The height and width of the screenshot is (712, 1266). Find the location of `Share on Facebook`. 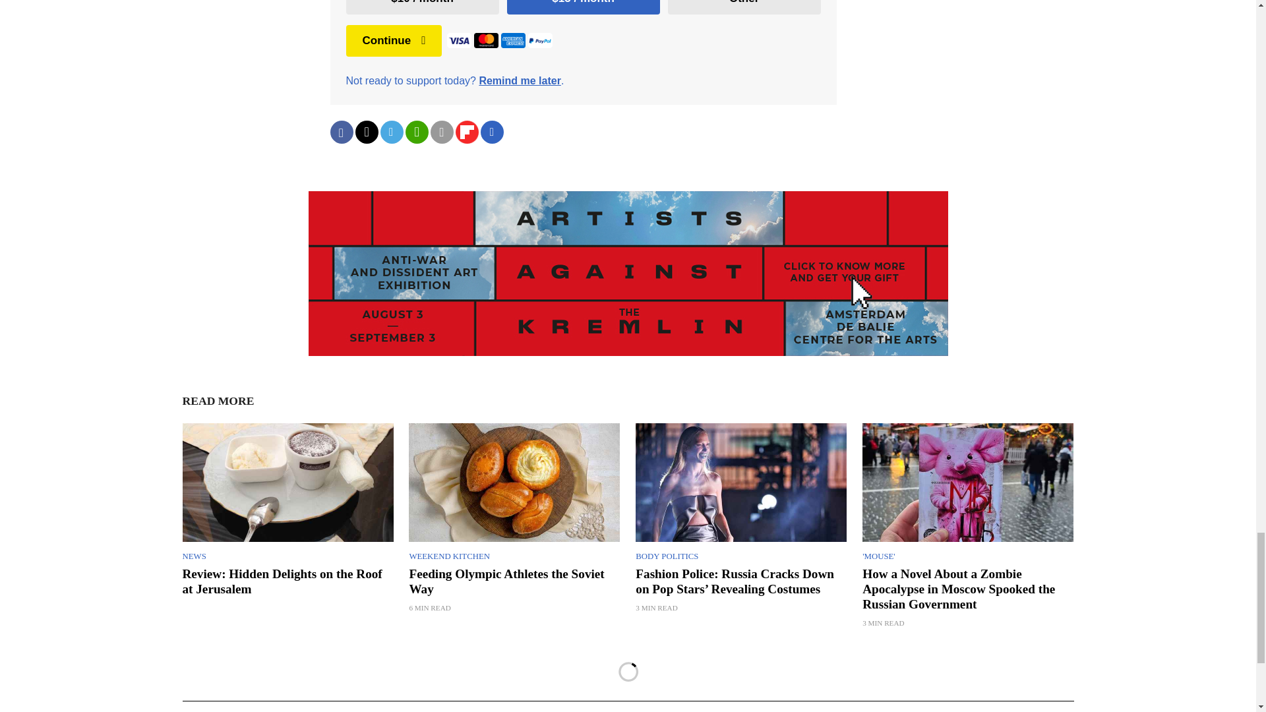

Share on Facebook is located at coordinates (341, 132).